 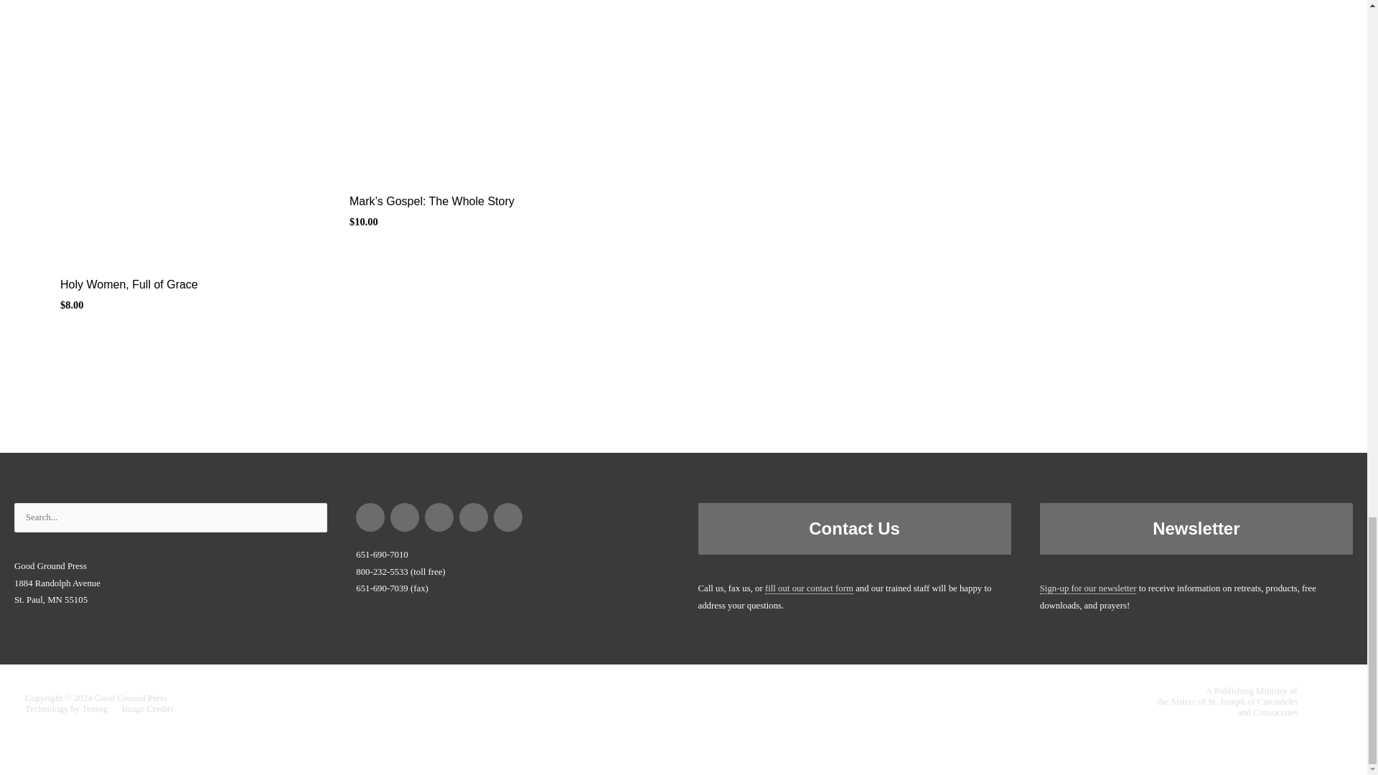 What do you see at coordinates (474, 517) in the screenshot?
I see `Twitter` at bounding box center [474, 517].